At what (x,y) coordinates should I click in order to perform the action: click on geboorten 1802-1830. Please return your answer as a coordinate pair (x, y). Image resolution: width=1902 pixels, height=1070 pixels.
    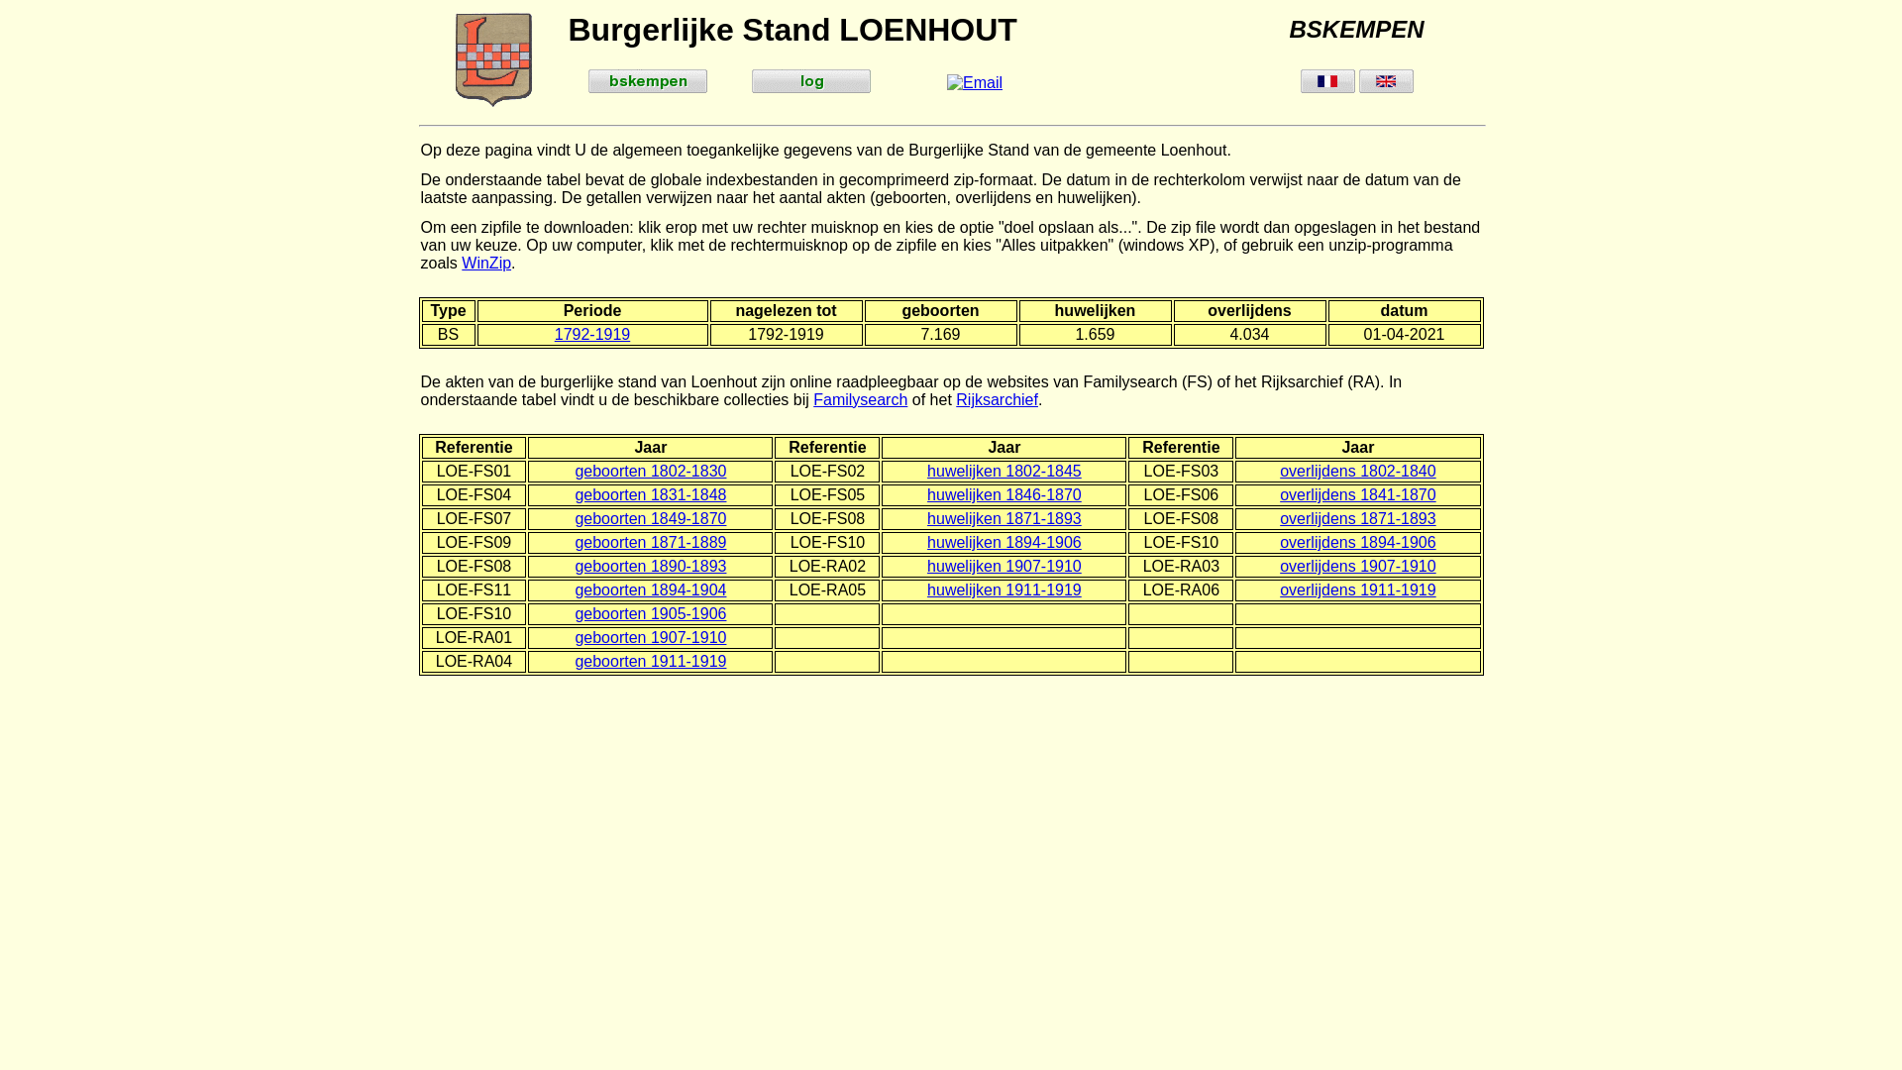
    Looking at the image, I should click on (650, 472).